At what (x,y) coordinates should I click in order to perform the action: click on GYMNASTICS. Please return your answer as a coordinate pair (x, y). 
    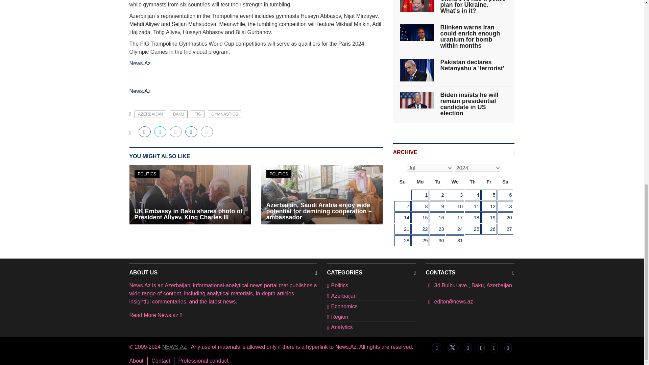
    Looking at the image, I should click on (224, 114).